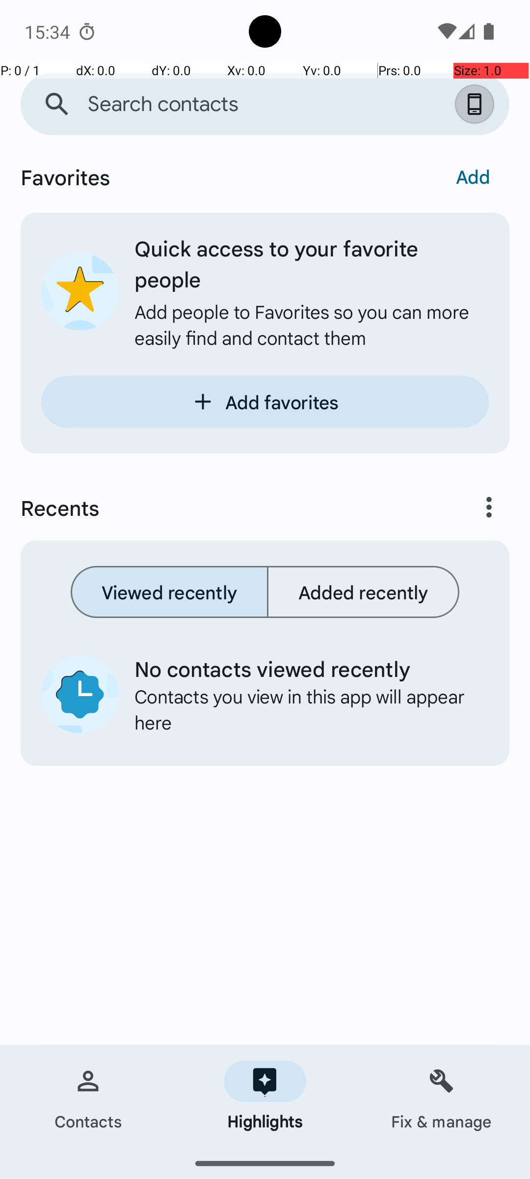 Image resolution: width=530 pixels, height=1179 pixels. What do you see at coordinates (304, 709) in the screenshot?
I see `Contacts you view in this app will appear here` at bounding box center [304, 709].